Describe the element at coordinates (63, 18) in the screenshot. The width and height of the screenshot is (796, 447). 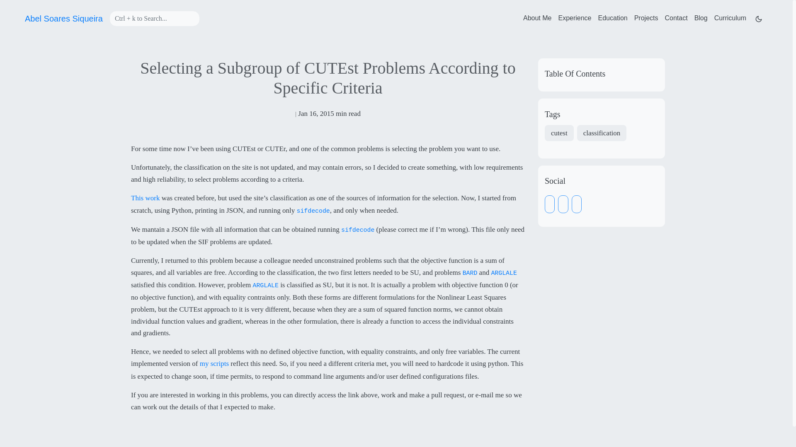
I see `Abel Soares Siqueira` at that location.